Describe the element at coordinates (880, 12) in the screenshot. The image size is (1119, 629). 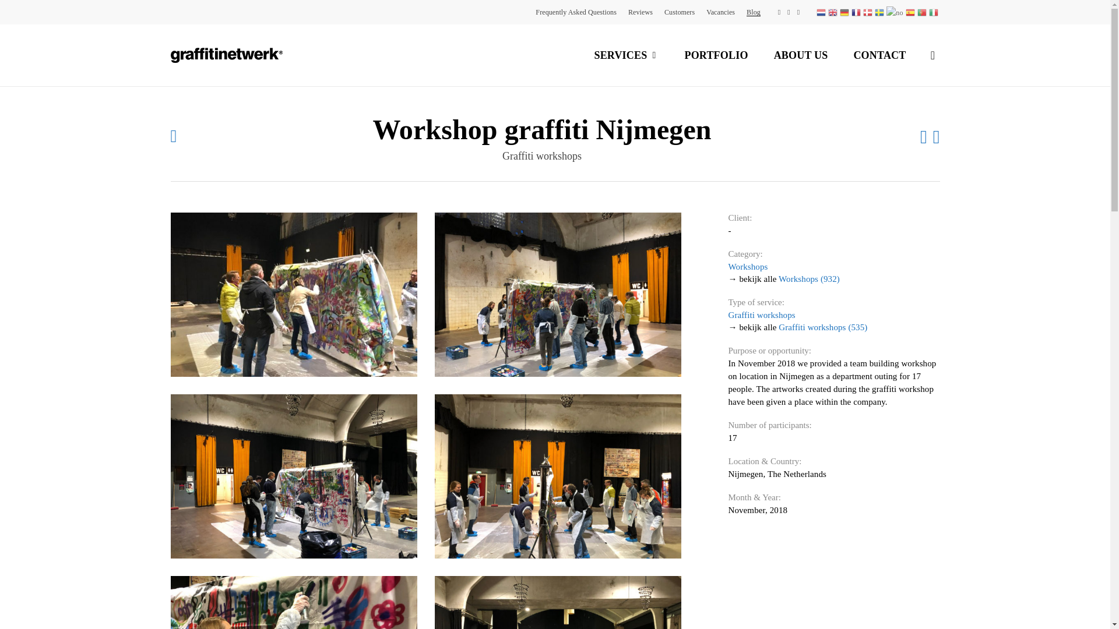
I see `Svenska` at that location.